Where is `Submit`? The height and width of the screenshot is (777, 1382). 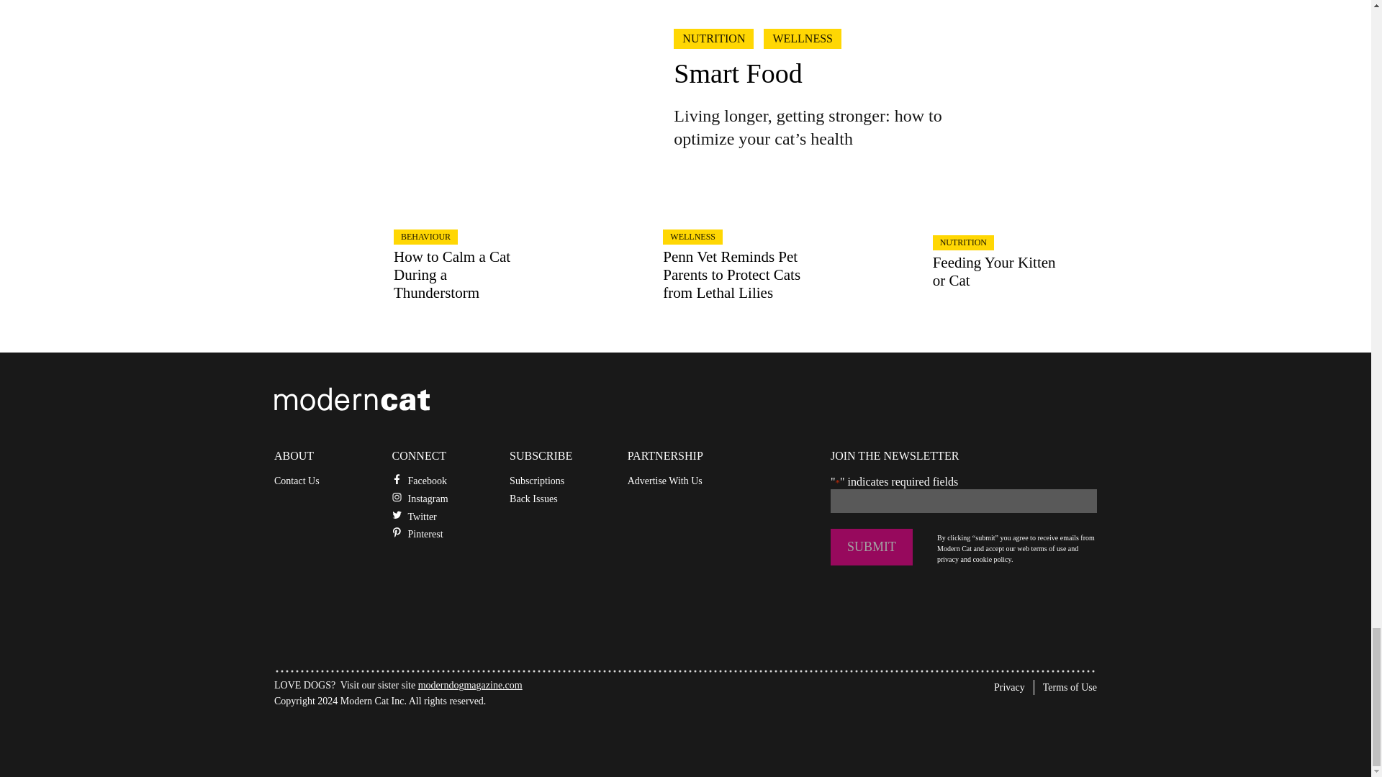
Submit is located at coordinates (871, 547).